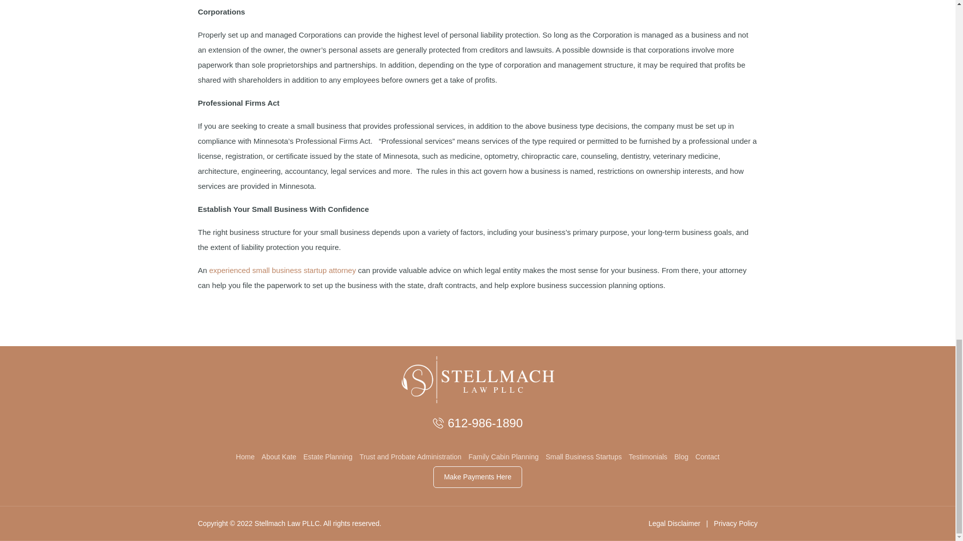  I want to click on Trust and Probate Administration, so click(410, 457).